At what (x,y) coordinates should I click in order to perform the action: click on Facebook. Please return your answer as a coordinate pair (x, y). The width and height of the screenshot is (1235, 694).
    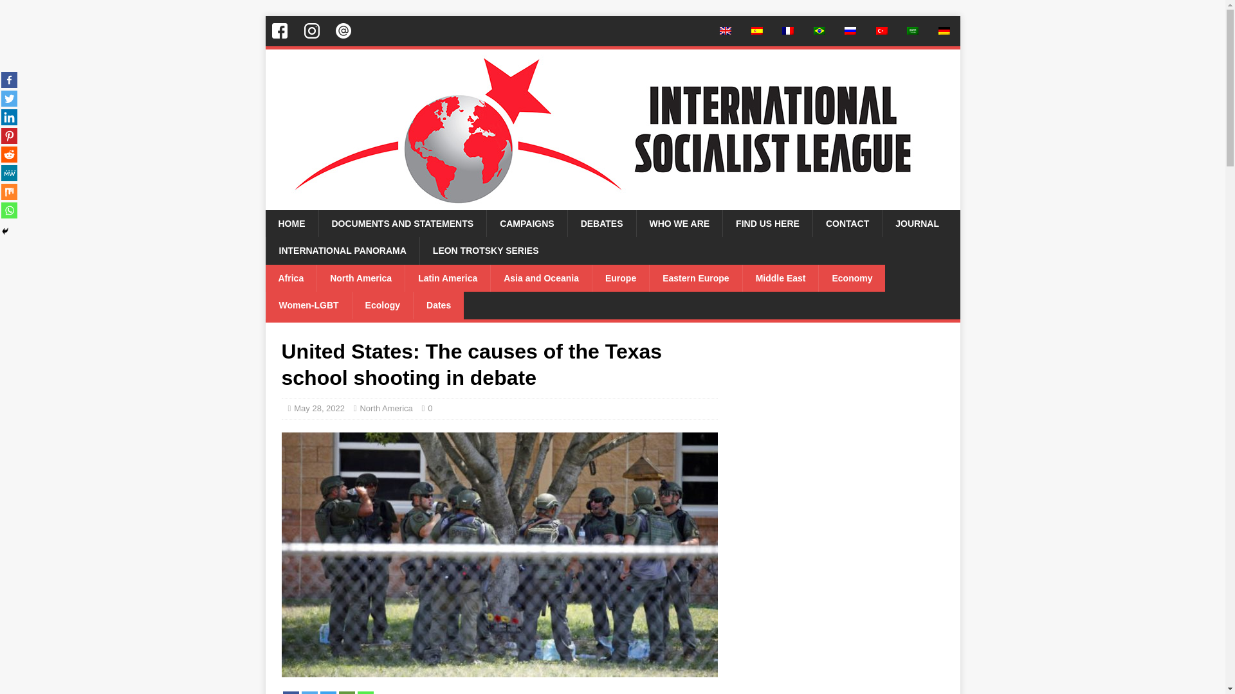
    Looking at the image, I should click on (9, 80).